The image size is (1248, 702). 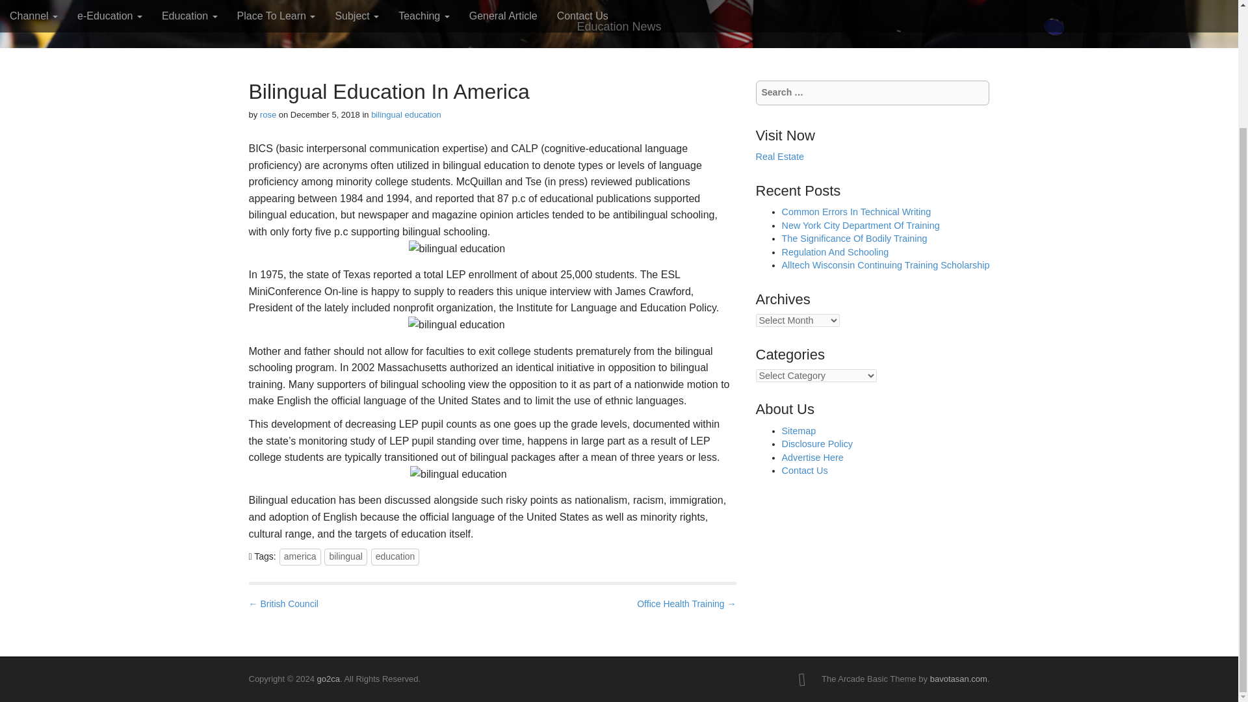 What do you see at coordinates (268, 114) in the screenshot?
I see `Posts by rose` at bounding box center [268, 114].